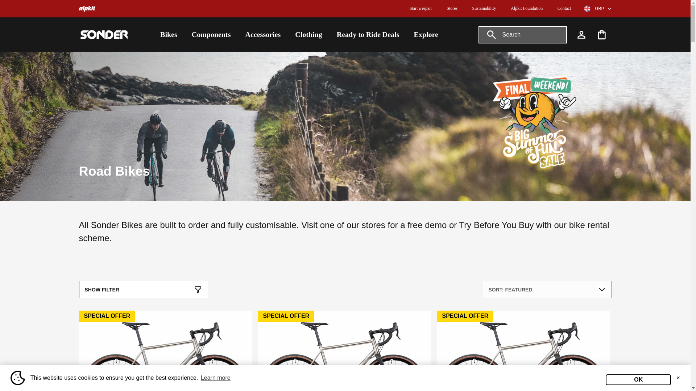  I want to click on OK, so click(638, 379).